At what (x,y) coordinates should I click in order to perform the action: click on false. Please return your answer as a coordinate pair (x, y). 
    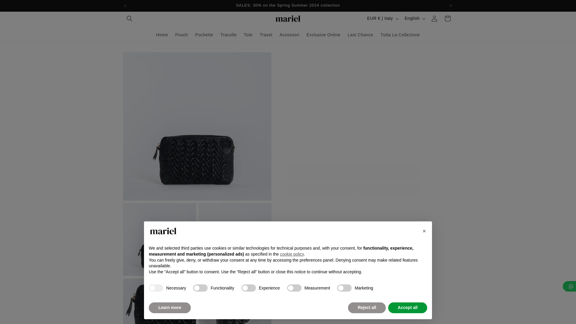
    Looking at the image, I should click on (248, 288).